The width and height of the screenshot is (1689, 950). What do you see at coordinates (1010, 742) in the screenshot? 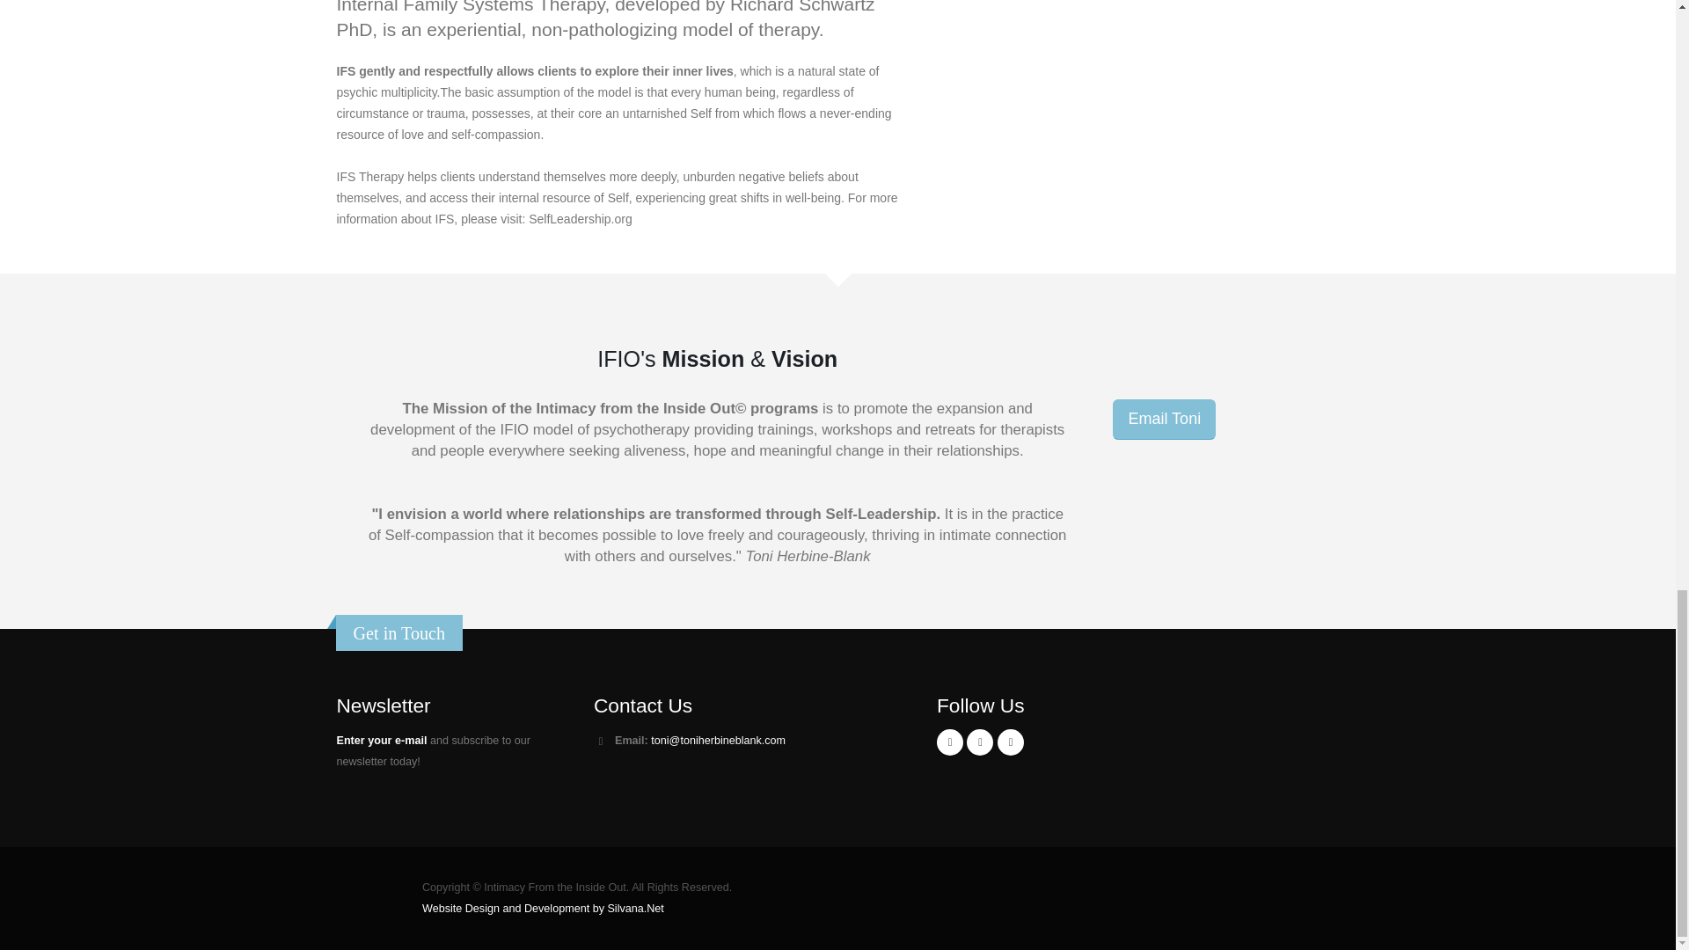
I see `Instagram` at bounding box center [1010, 742].